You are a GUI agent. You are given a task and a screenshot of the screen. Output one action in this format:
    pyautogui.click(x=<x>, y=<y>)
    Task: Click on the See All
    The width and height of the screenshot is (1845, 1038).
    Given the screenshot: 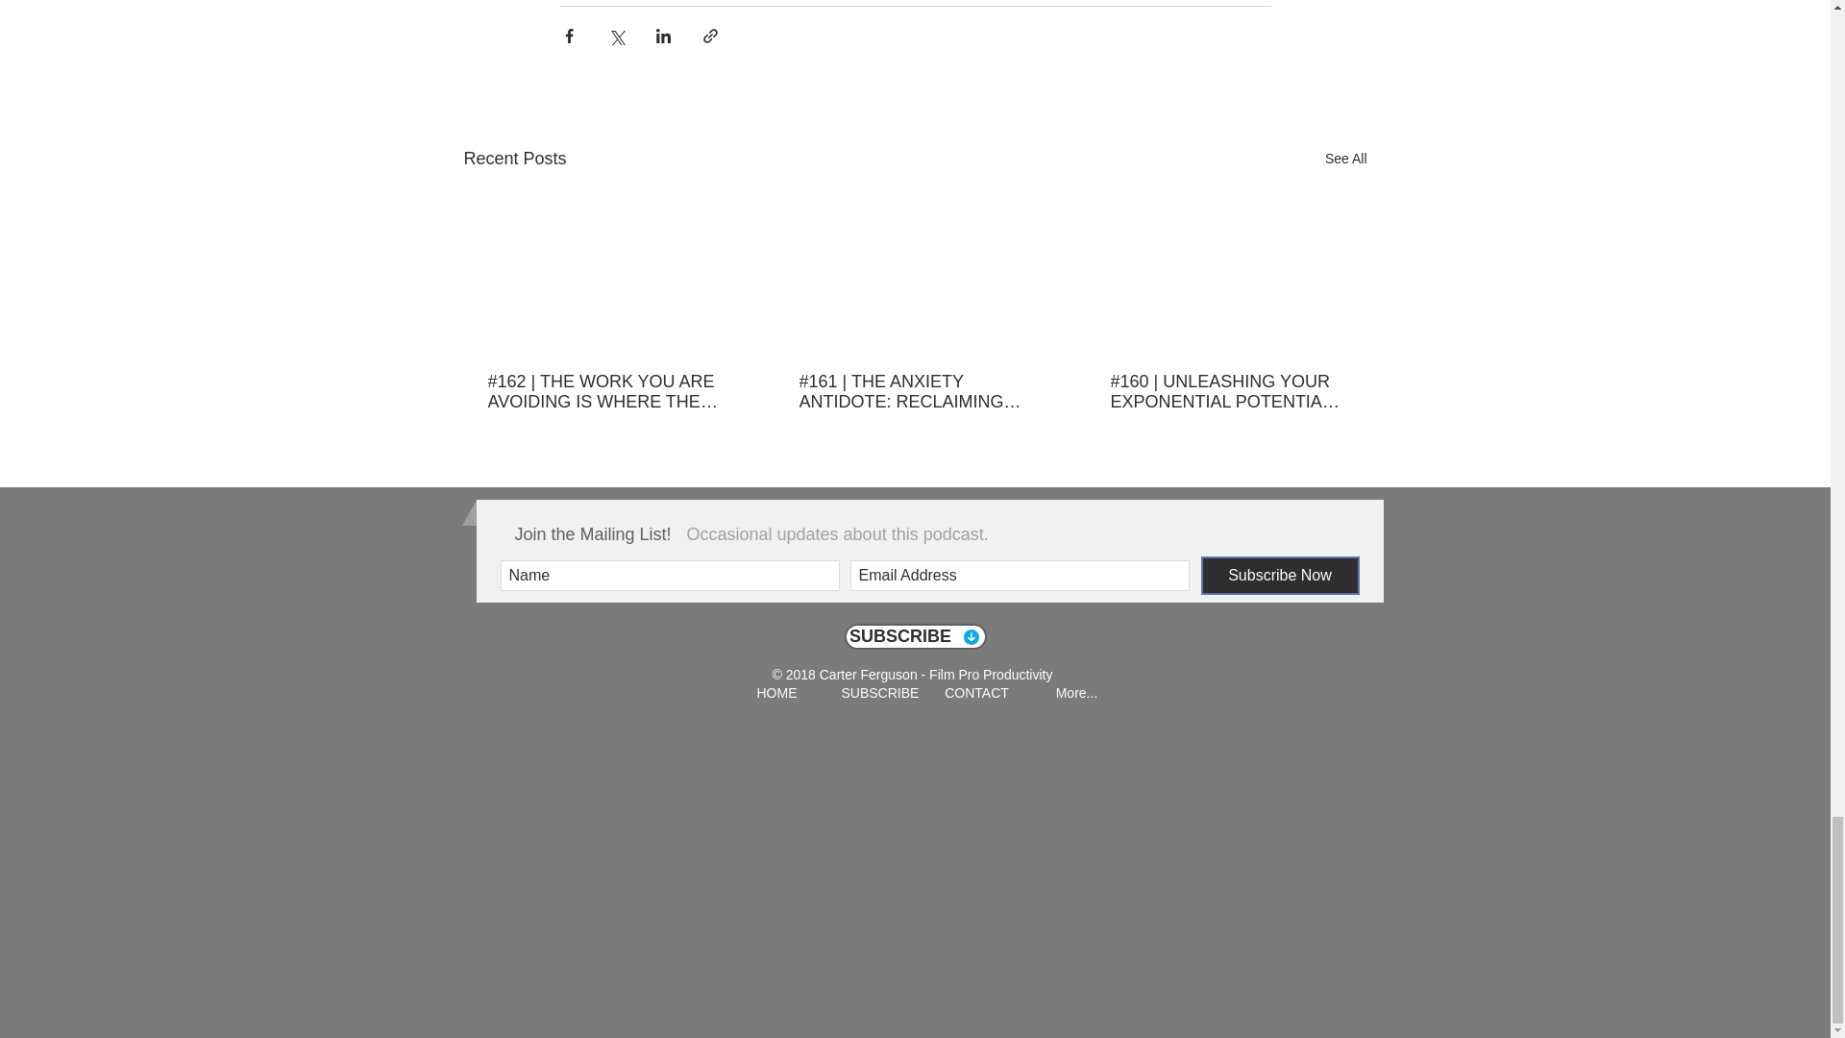 What is the action you would take?
    pyautogui.click(x=1345, y=160)
    